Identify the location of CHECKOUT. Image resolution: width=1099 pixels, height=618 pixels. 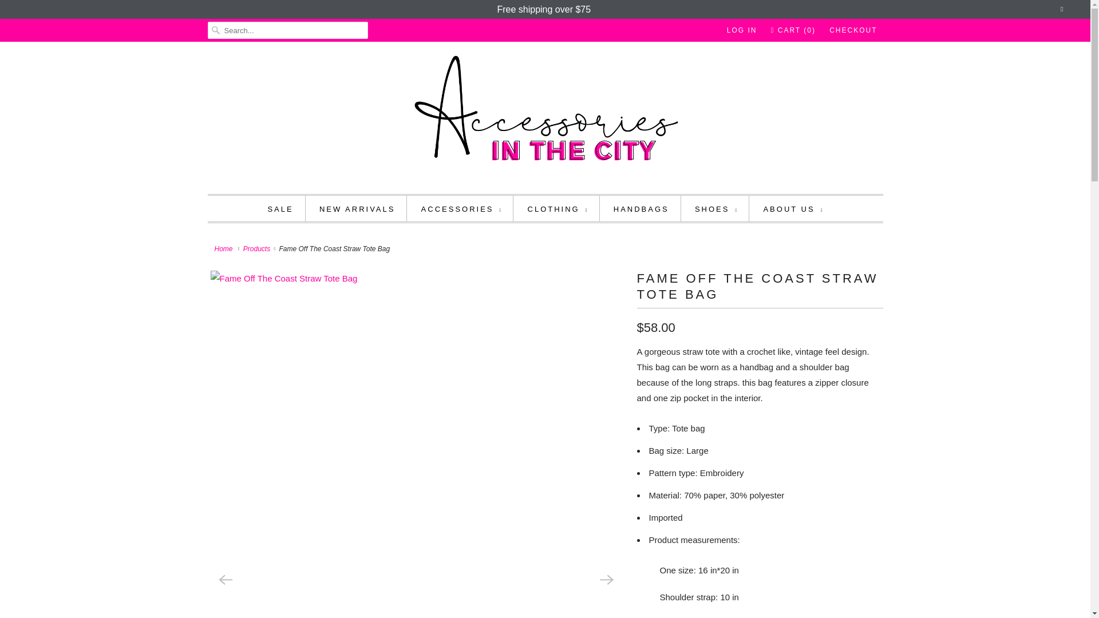
(853, 30).